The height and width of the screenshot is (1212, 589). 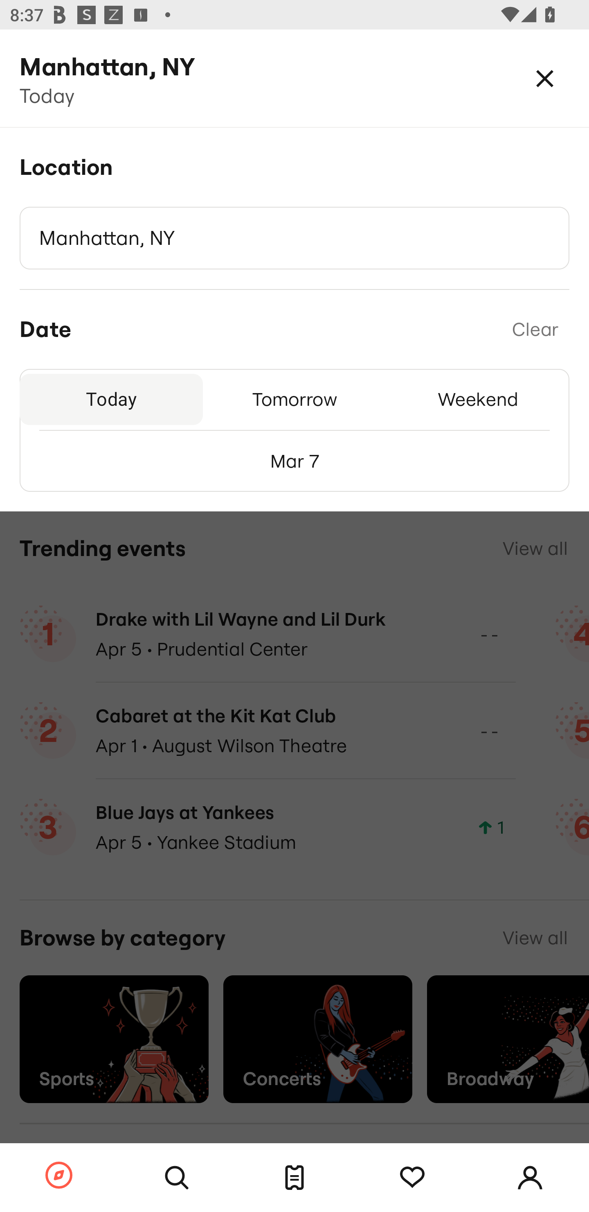 What do you see at coordinates (59, 1176) in the screenshot?
I see `Browse` at bounding box center [59, 1176].